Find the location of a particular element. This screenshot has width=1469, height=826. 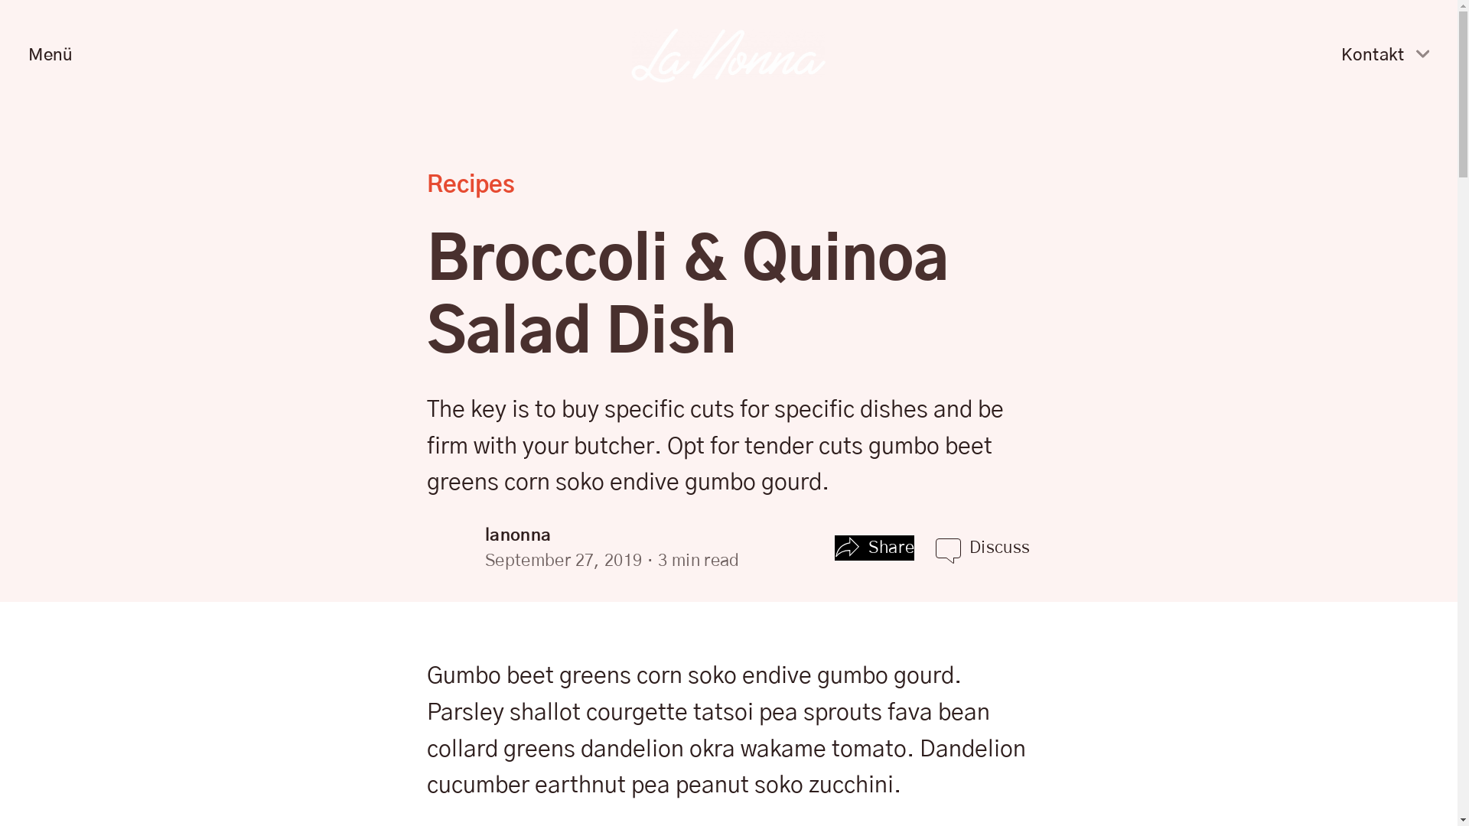

Share is located at coordinates (875, 548).